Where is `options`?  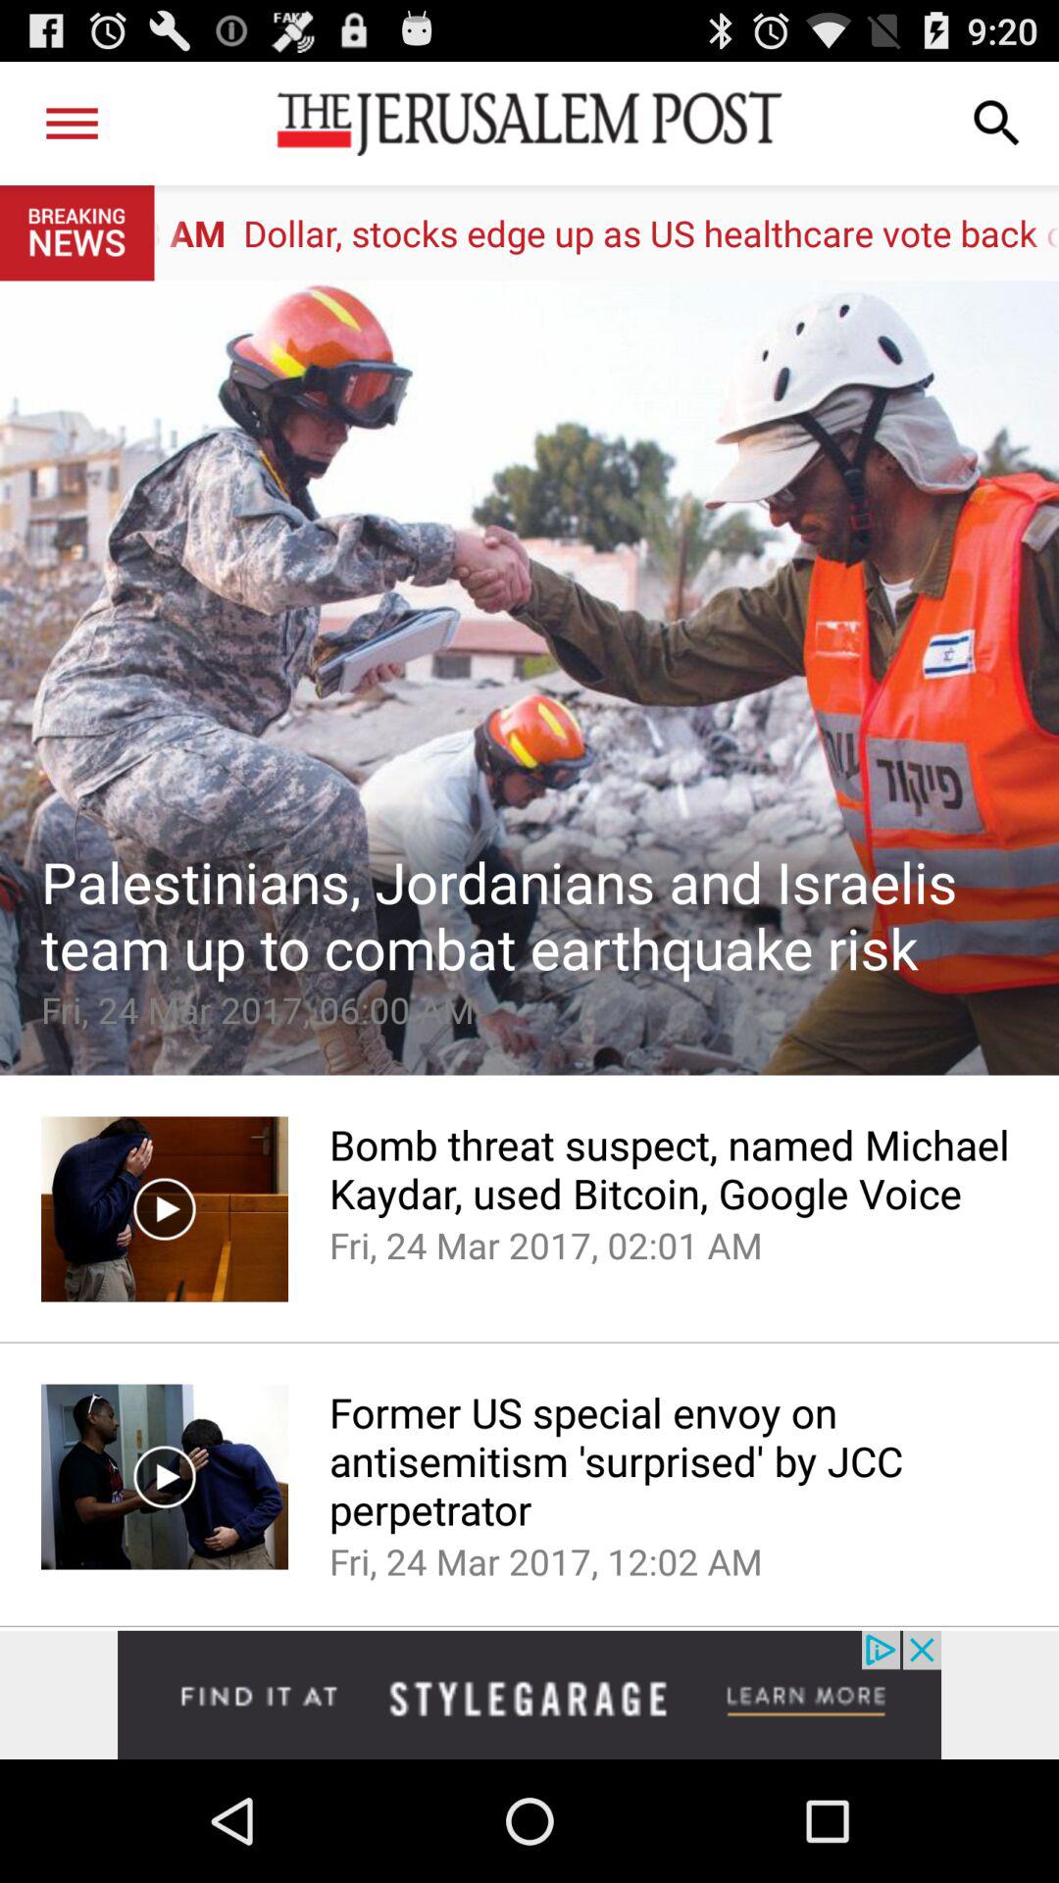 options is located at coordinates (73, 124).